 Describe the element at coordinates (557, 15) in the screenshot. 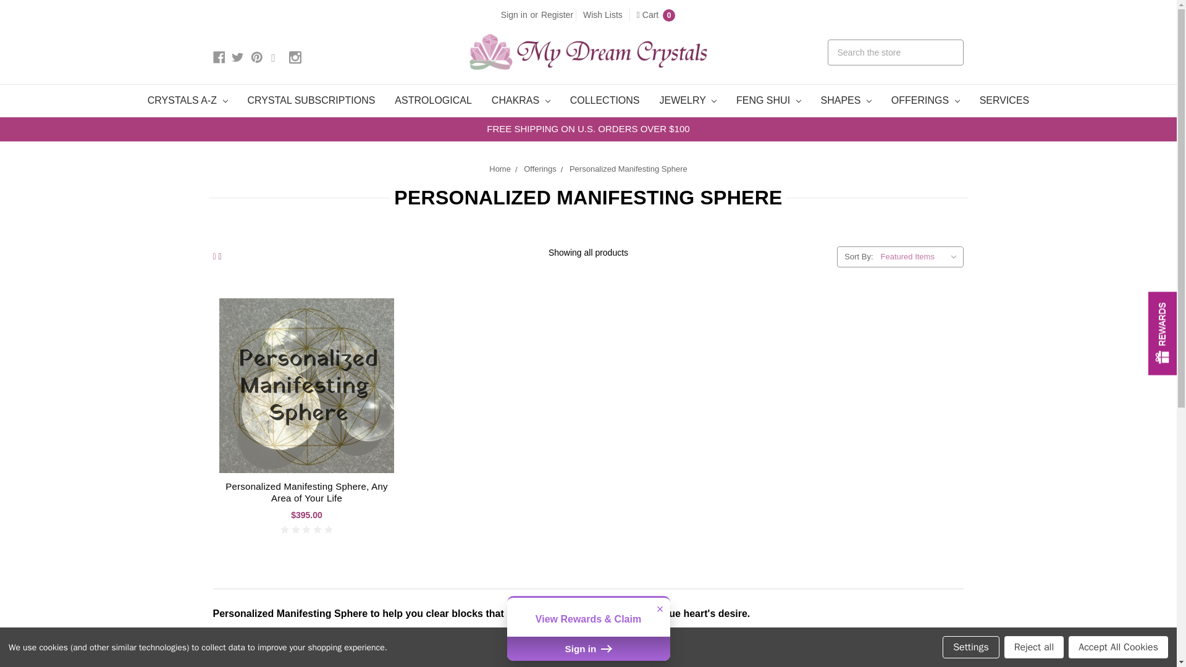

I see `Register` at that location.